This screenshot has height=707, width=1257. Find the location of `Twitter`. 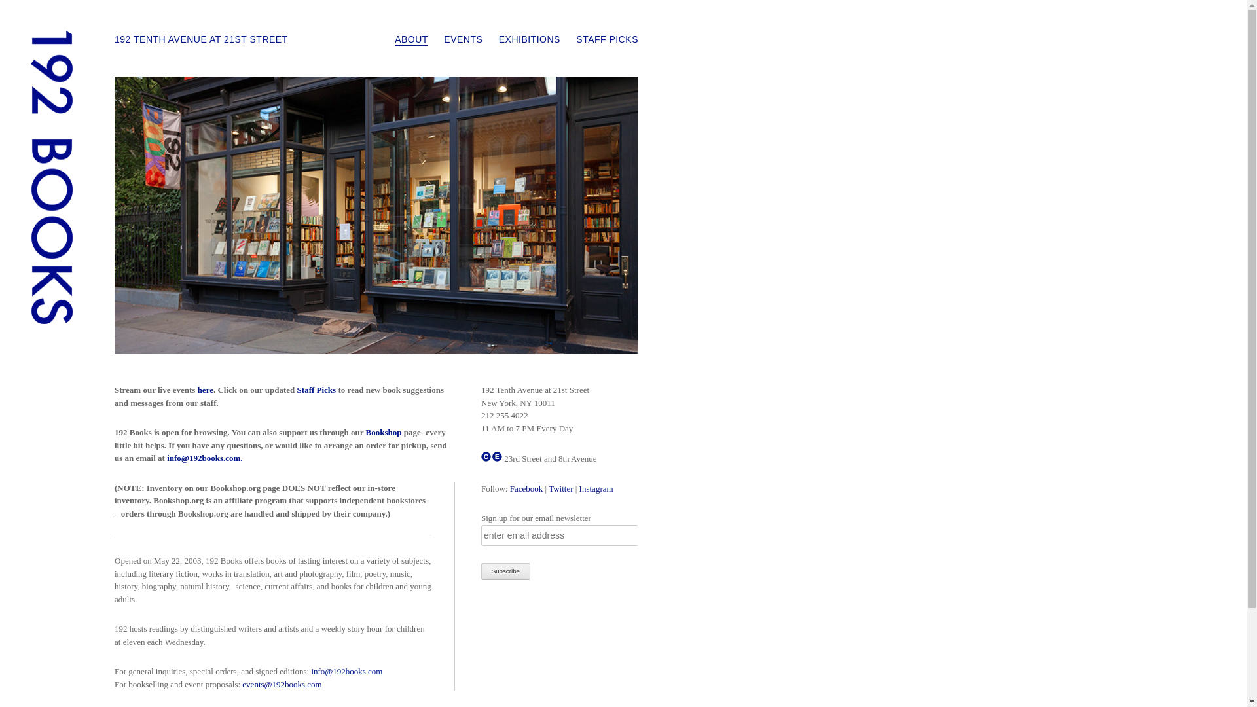

Twitter is located at coordinates (560, 488).